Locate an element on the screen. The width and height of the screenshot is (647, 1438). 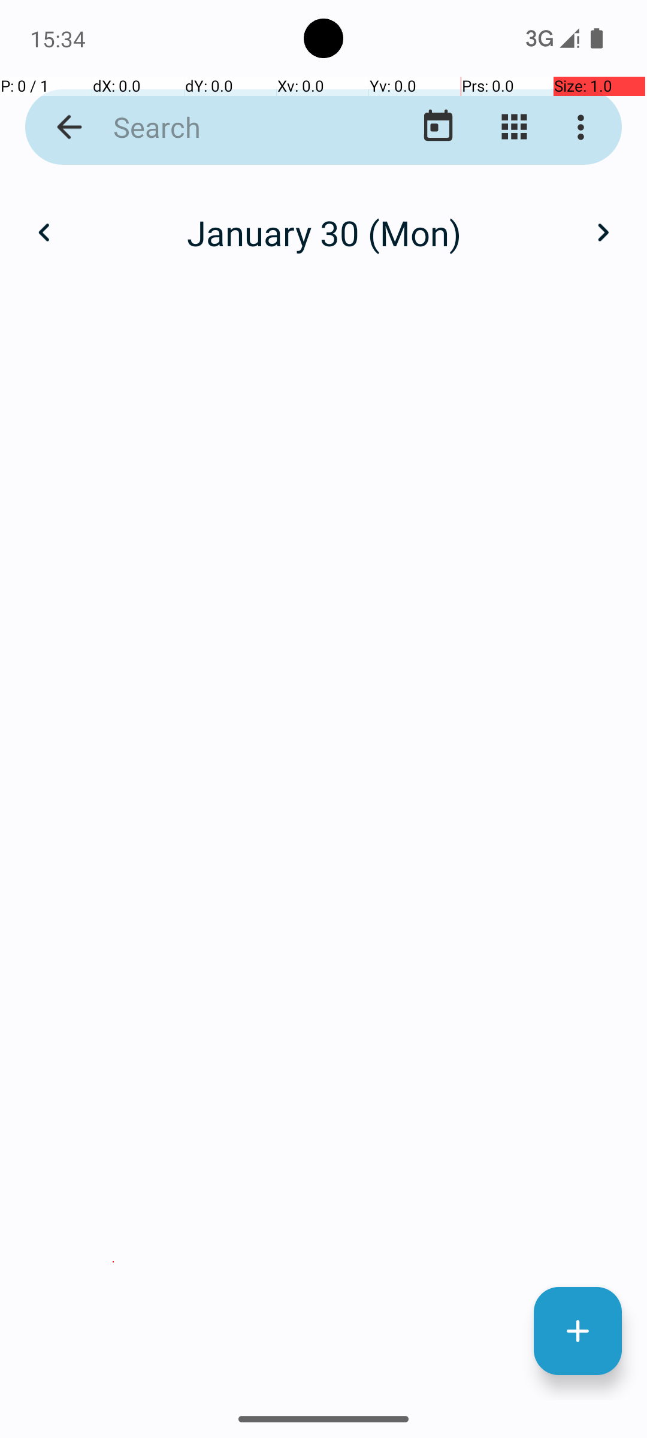
AUGUST is located at coordinates (323, 847).